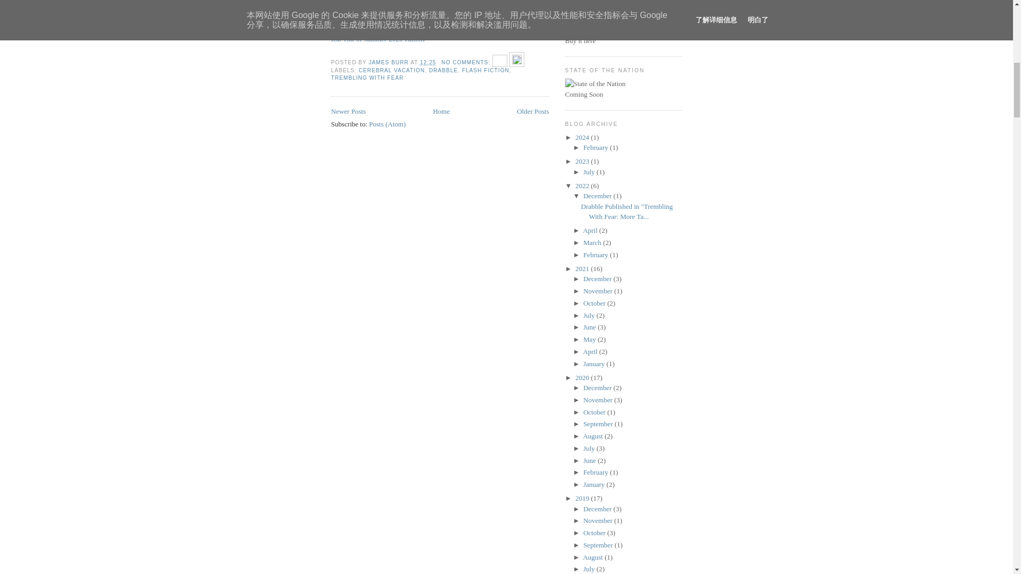 This screenshot has height=574, width=1021. Describe the element at coordinates (367, 78) in the screenshot. I see `TREMBLING WITH FEAR` at that location.